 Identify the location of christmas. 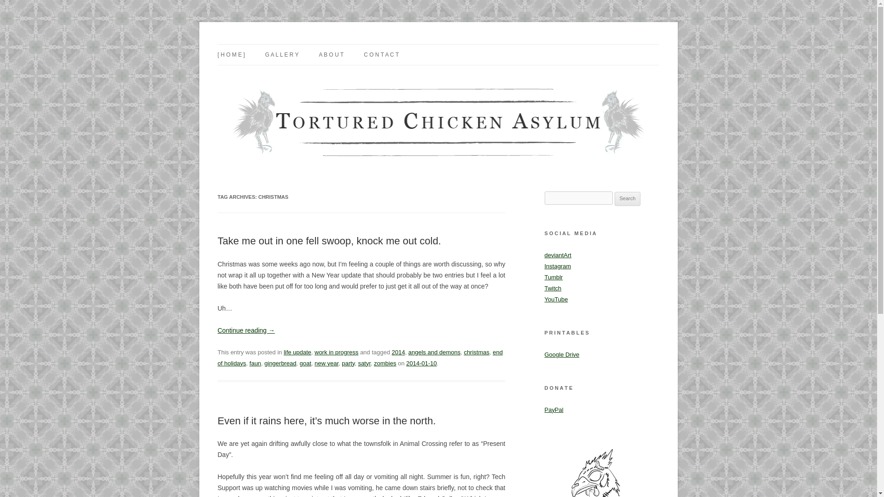
(476, 353).